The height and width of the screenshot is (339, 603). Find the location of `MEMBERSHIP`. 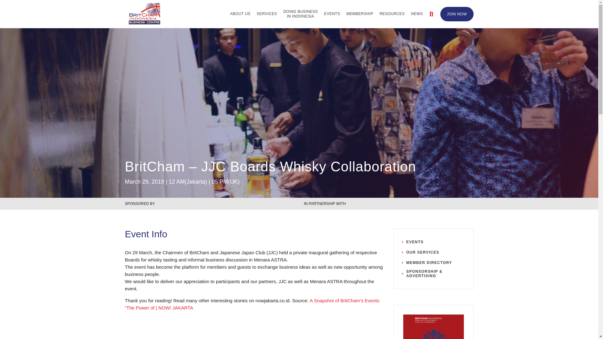

MEMBERSHIP is located at coordinates (360, 14).